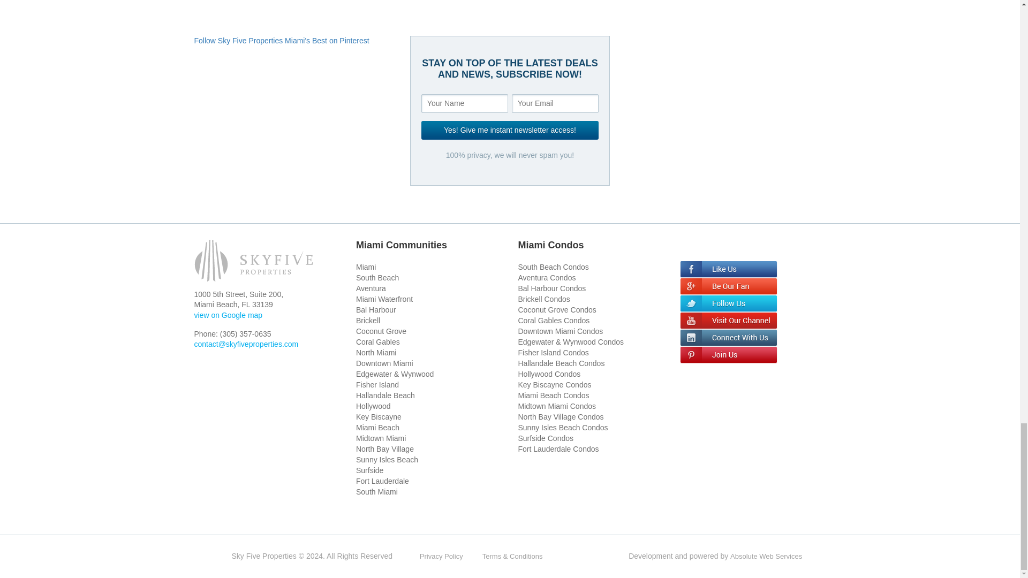 The height and width of the screenshot is (578, 1028). Describe the element at coordinates (766, 556) in the screenshot. I see `Absolute Web Services` at that location.